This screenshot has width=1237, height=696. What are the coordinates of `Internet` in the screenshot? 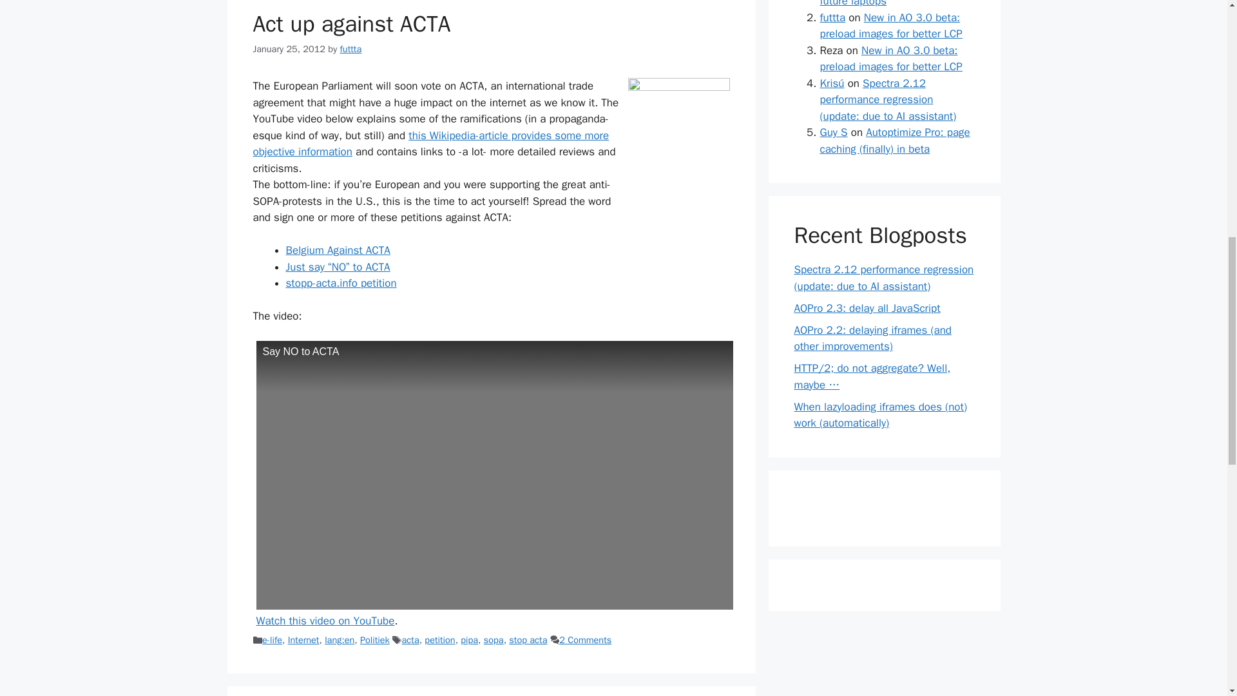 It's located at (303, 639).